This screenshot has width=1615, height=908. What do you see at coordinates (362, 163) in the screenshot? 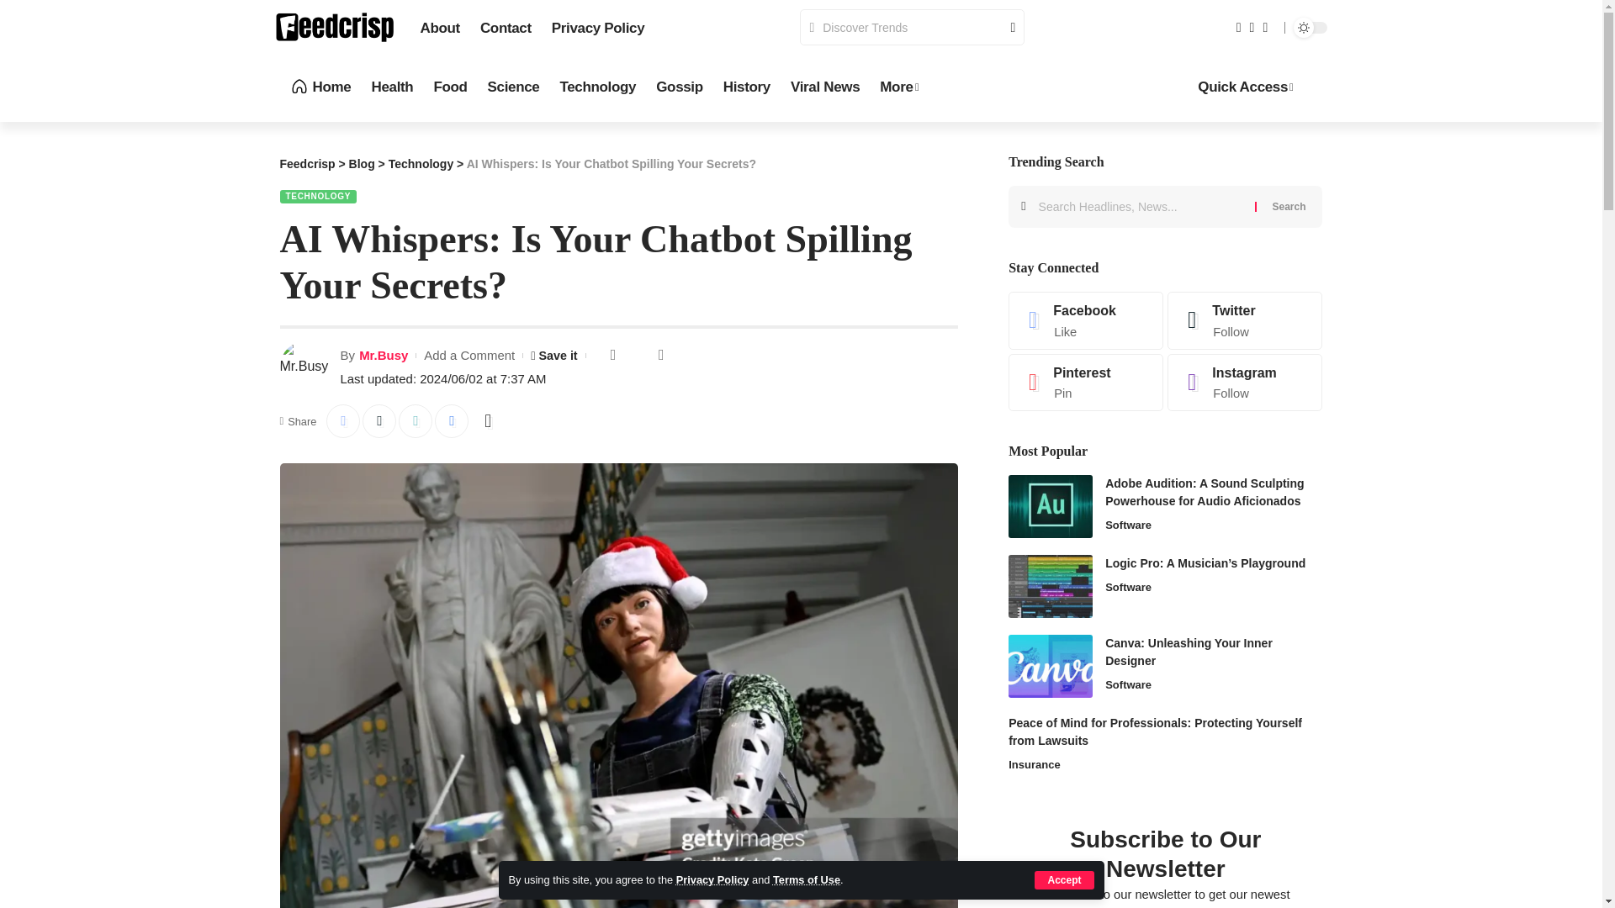
I see `Go to Blog.` at bounding box center [362, 163].